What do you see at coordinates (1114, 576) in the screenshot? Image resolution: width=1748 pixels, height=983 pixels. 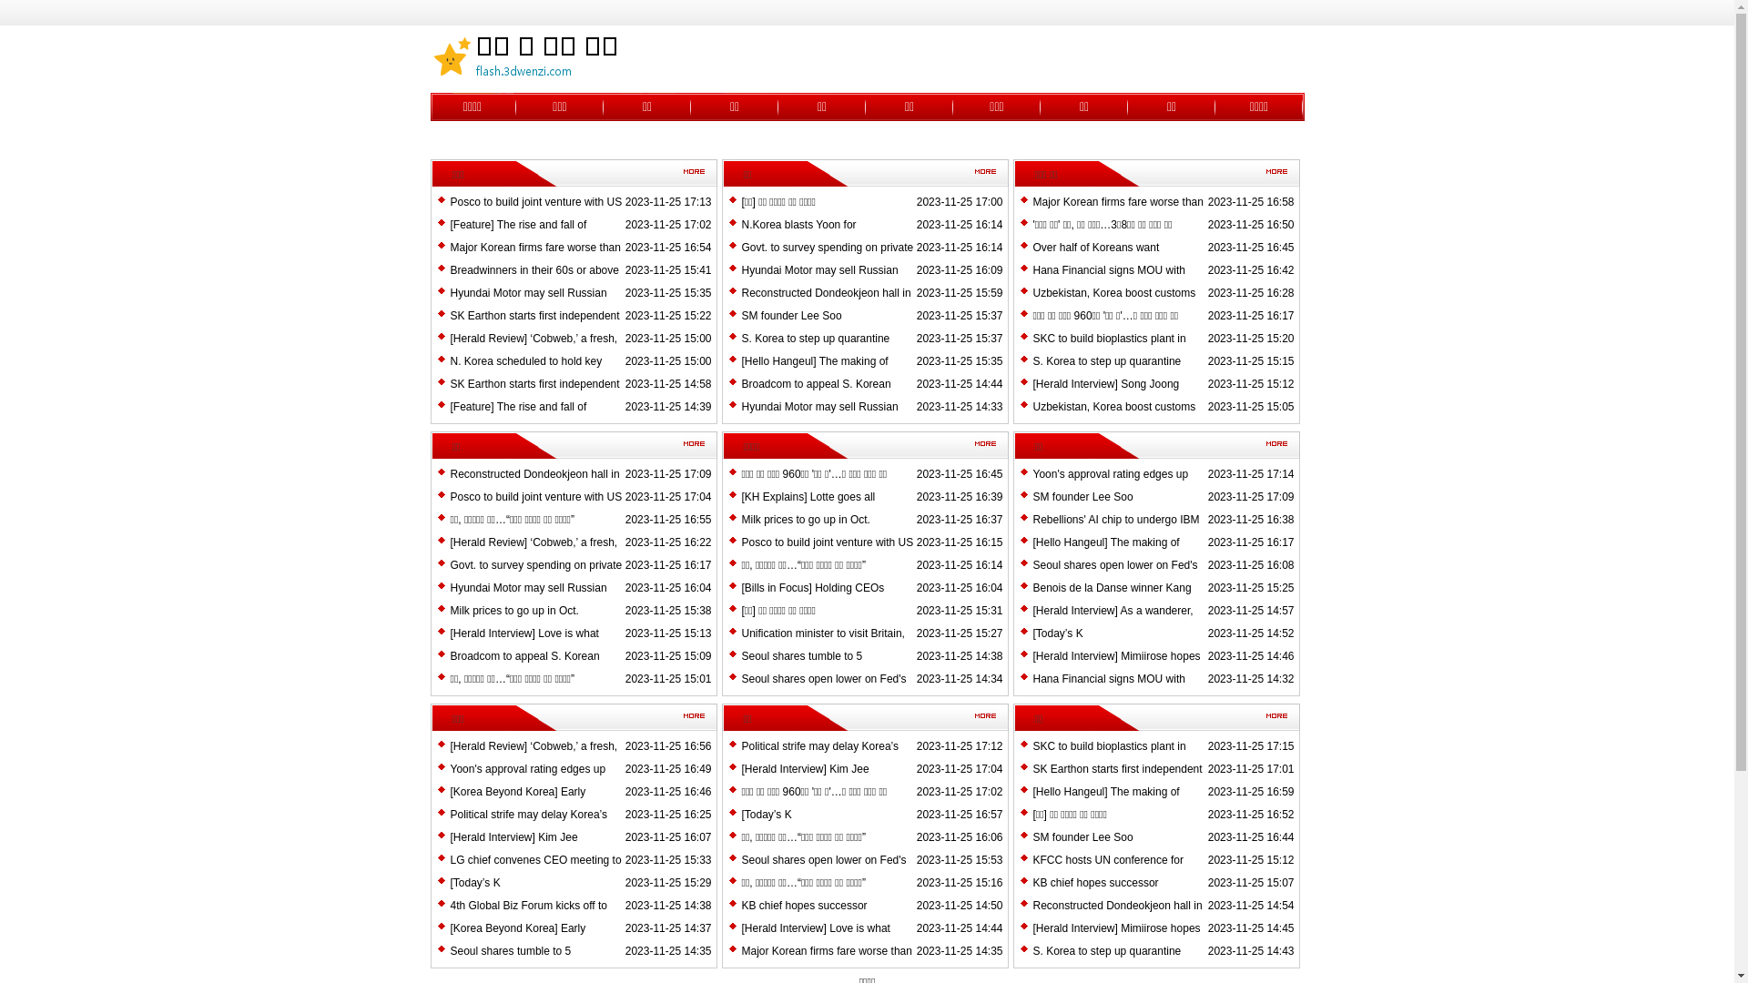 I see `Seoul shares open lower on Fed's higher` at bounding box center [1114, 576].